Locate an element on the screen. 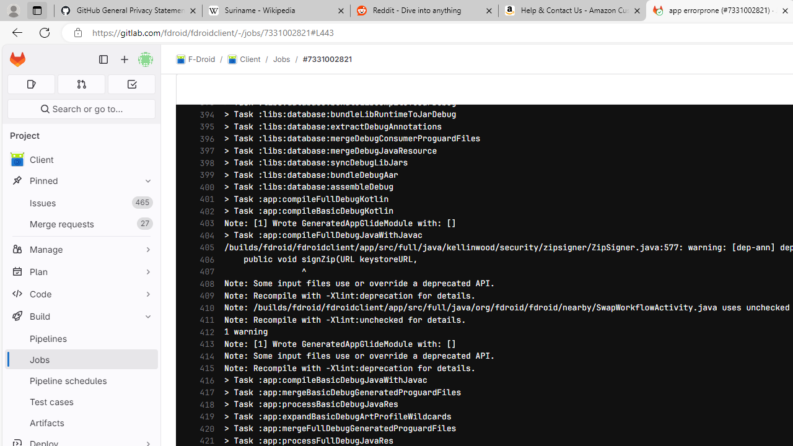  408 is located at coordinates (204, 284).